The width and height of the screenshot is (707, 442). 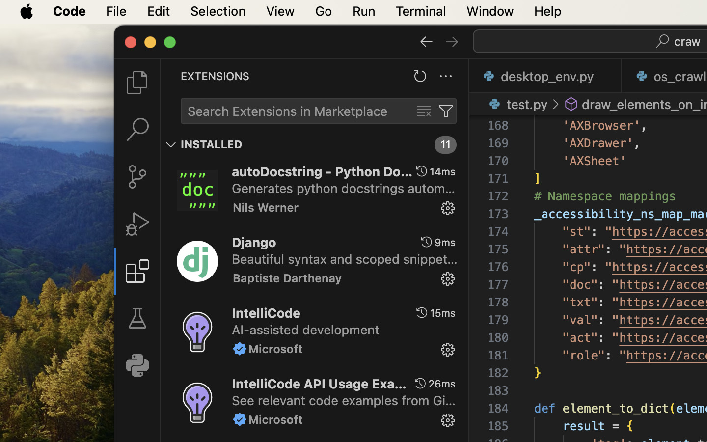 What do you see at coordinates (427, 41) in the screenshot?
I see `` at bounding box center [427, 41].